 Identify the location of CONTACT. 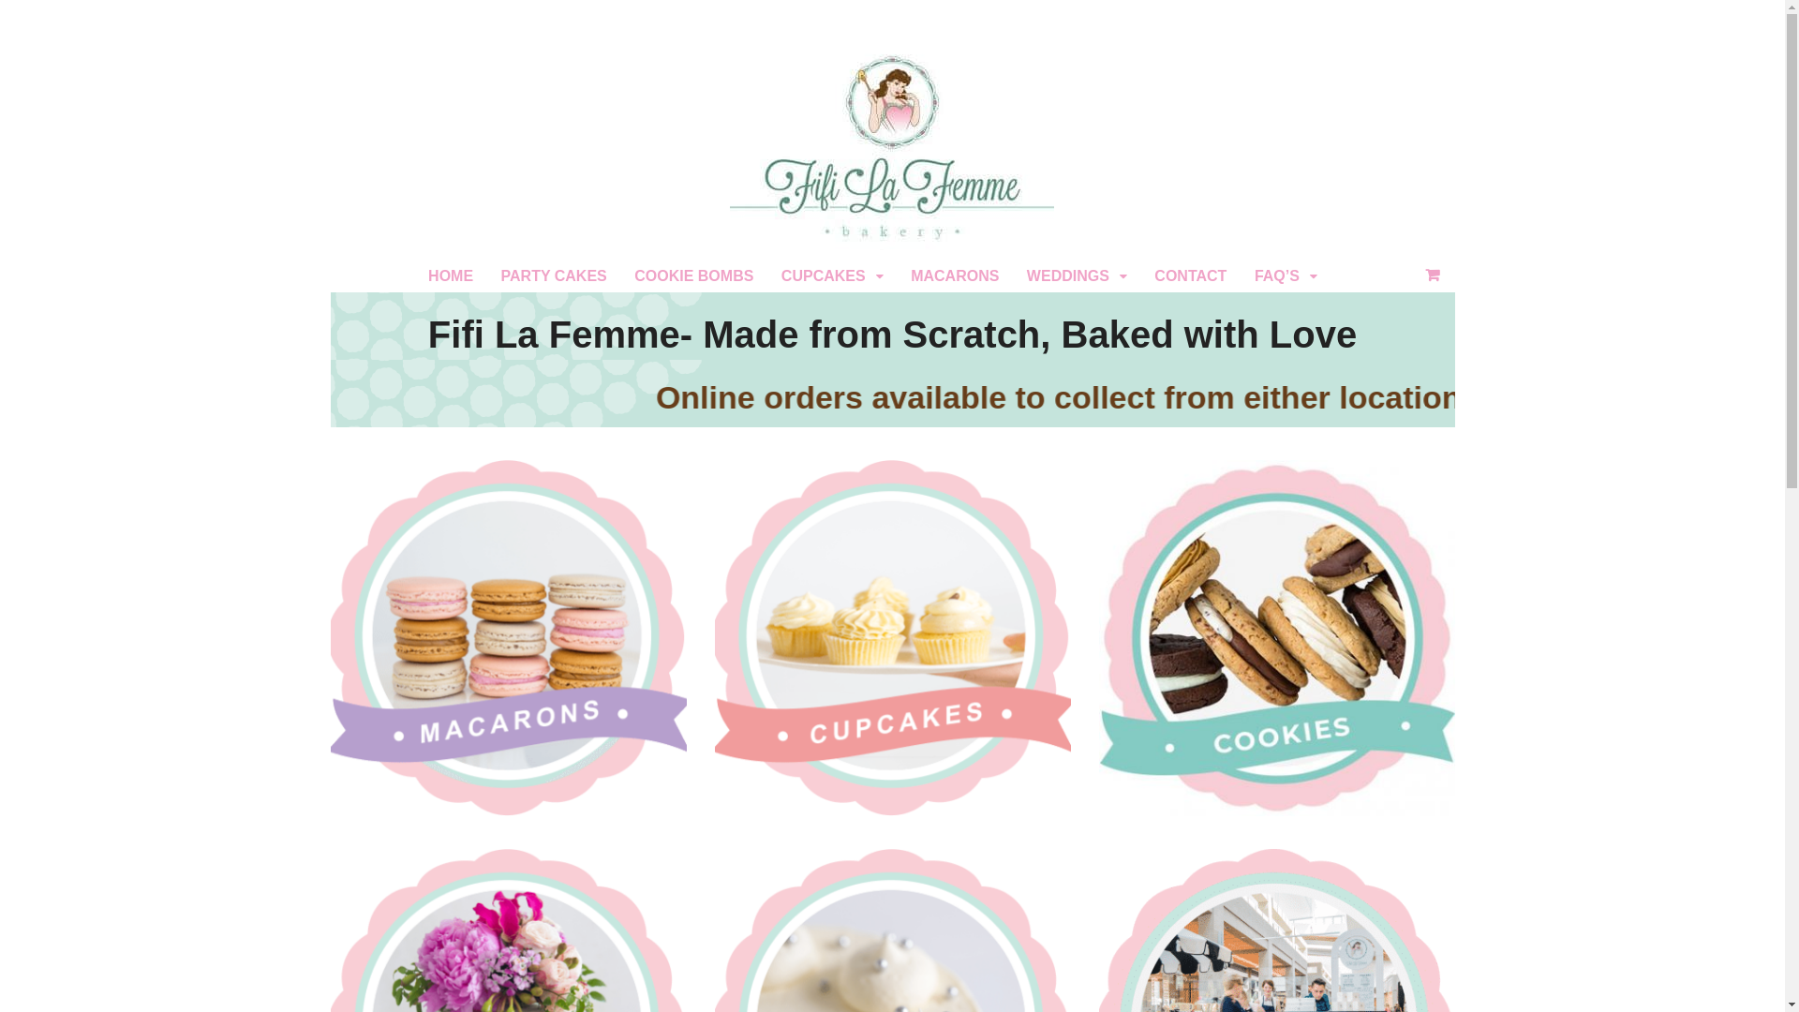
(1192, 275).